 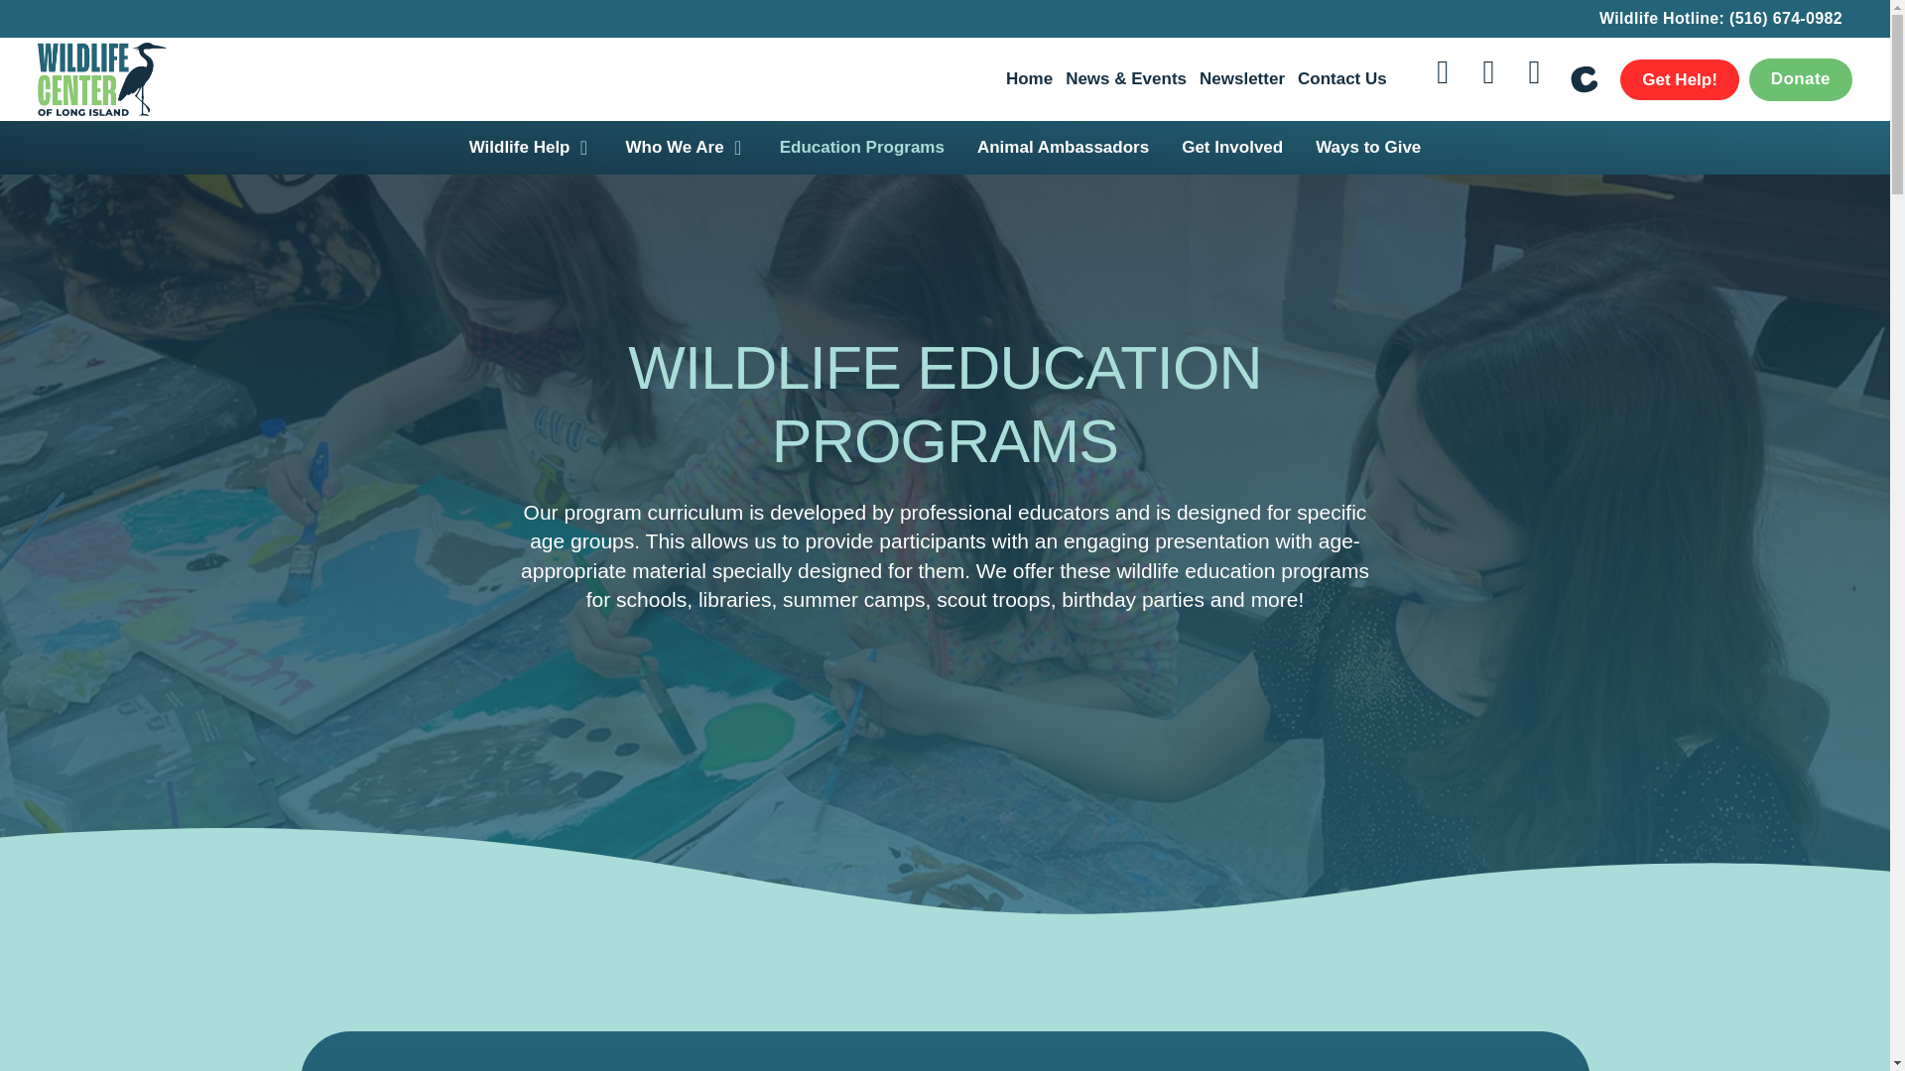 I want to click on Donate, so click(x=1800, y=79).